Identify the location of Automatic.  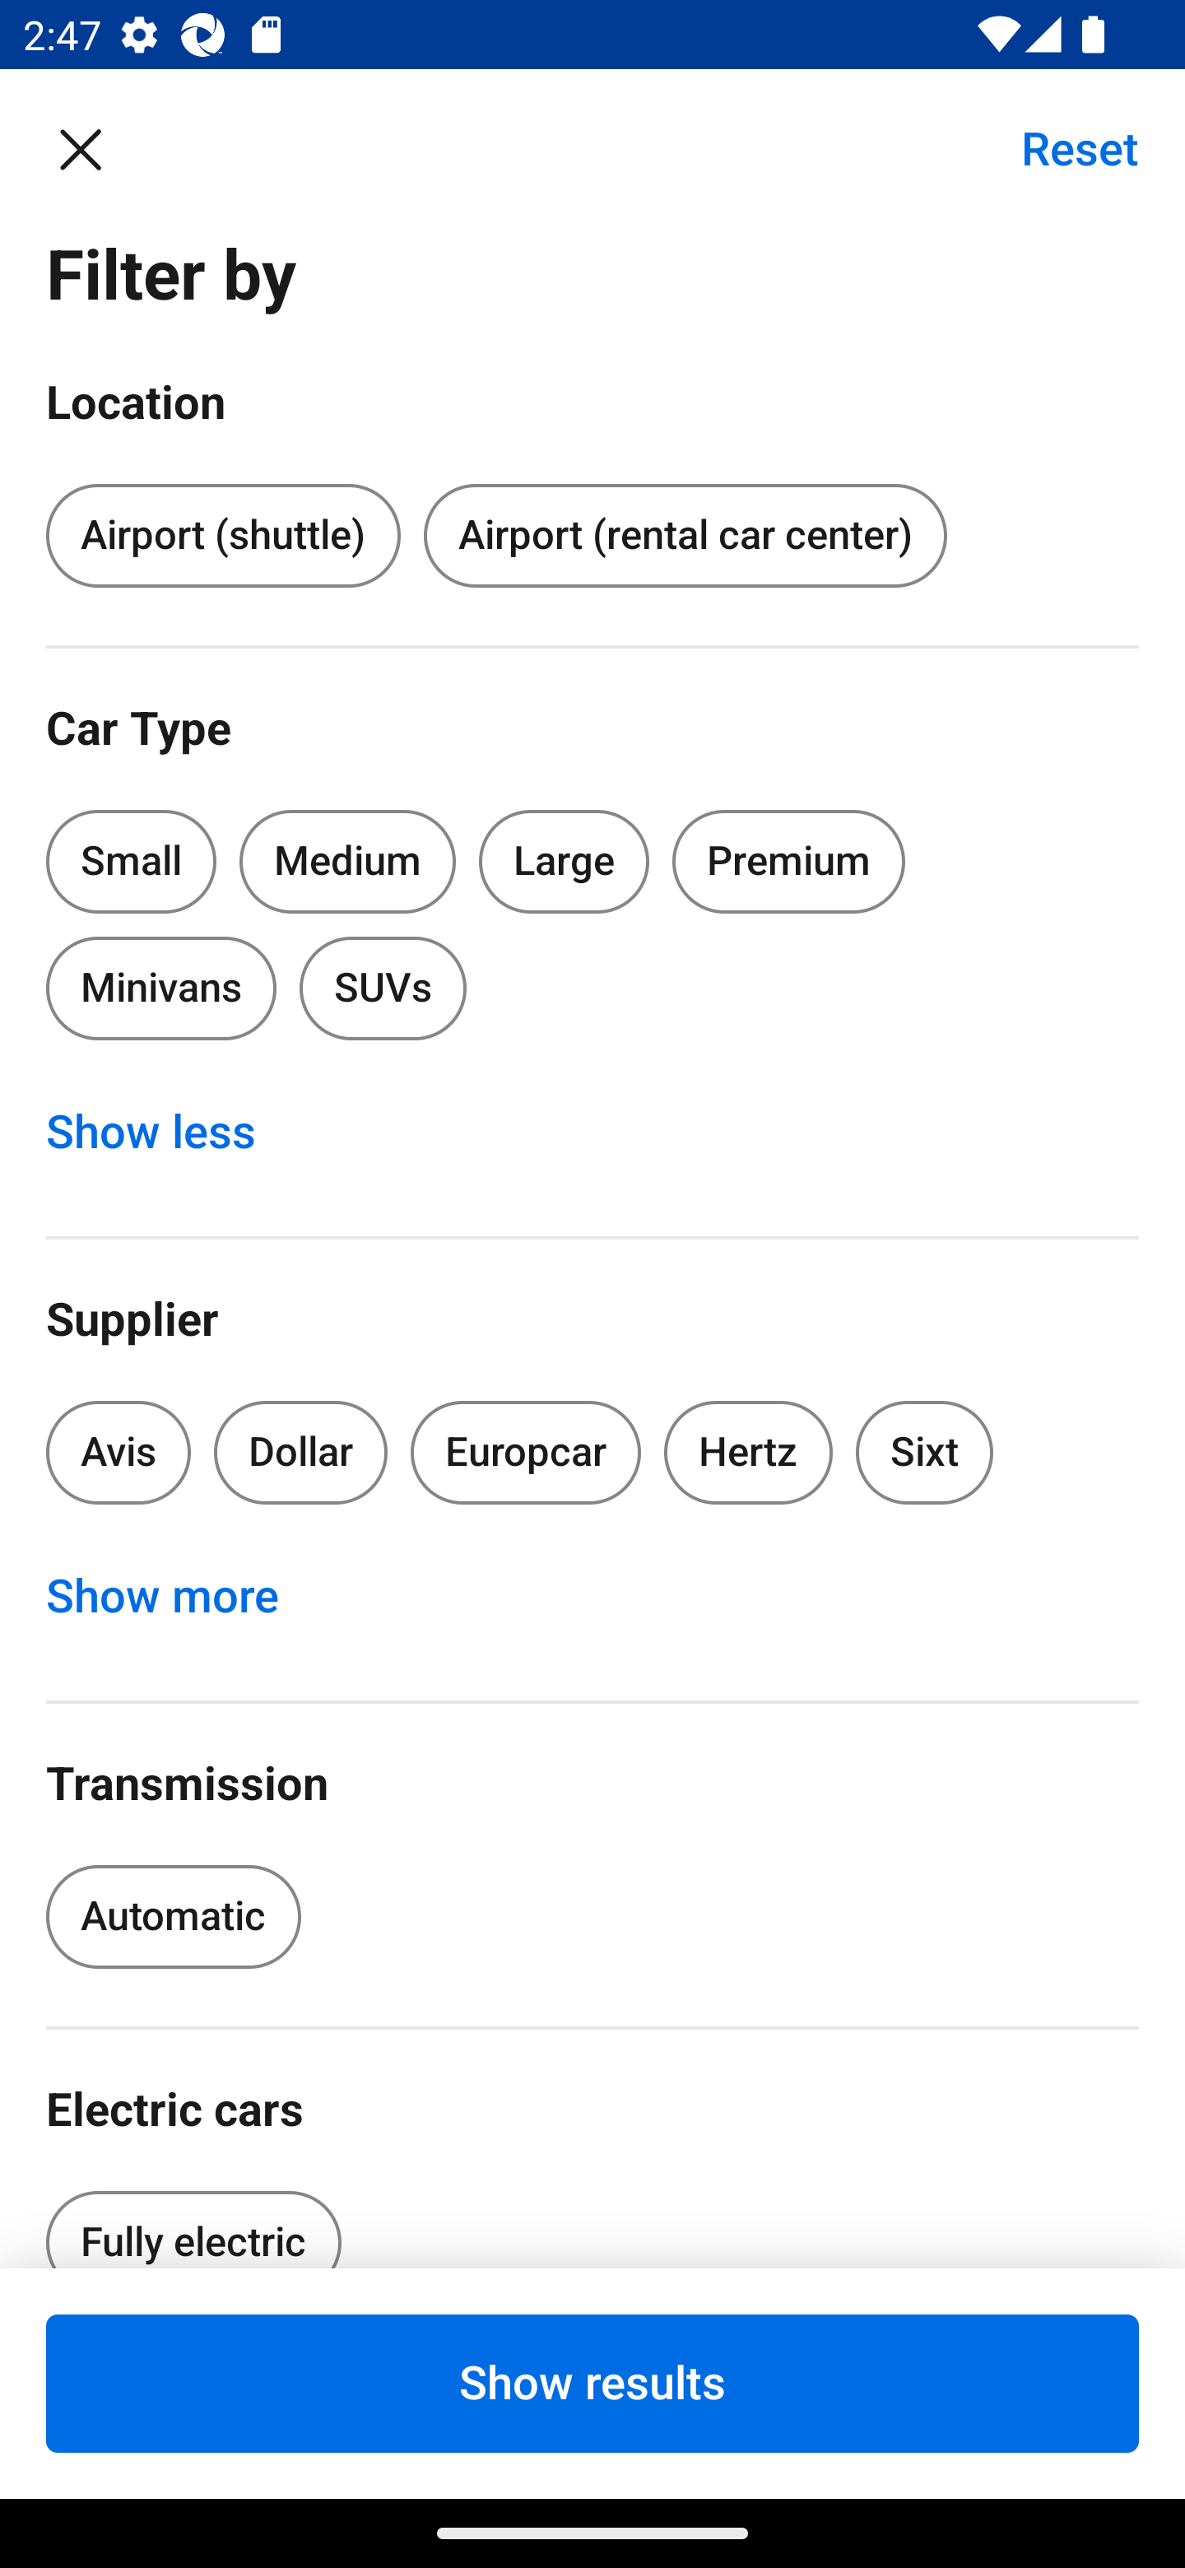
(173, 1916).